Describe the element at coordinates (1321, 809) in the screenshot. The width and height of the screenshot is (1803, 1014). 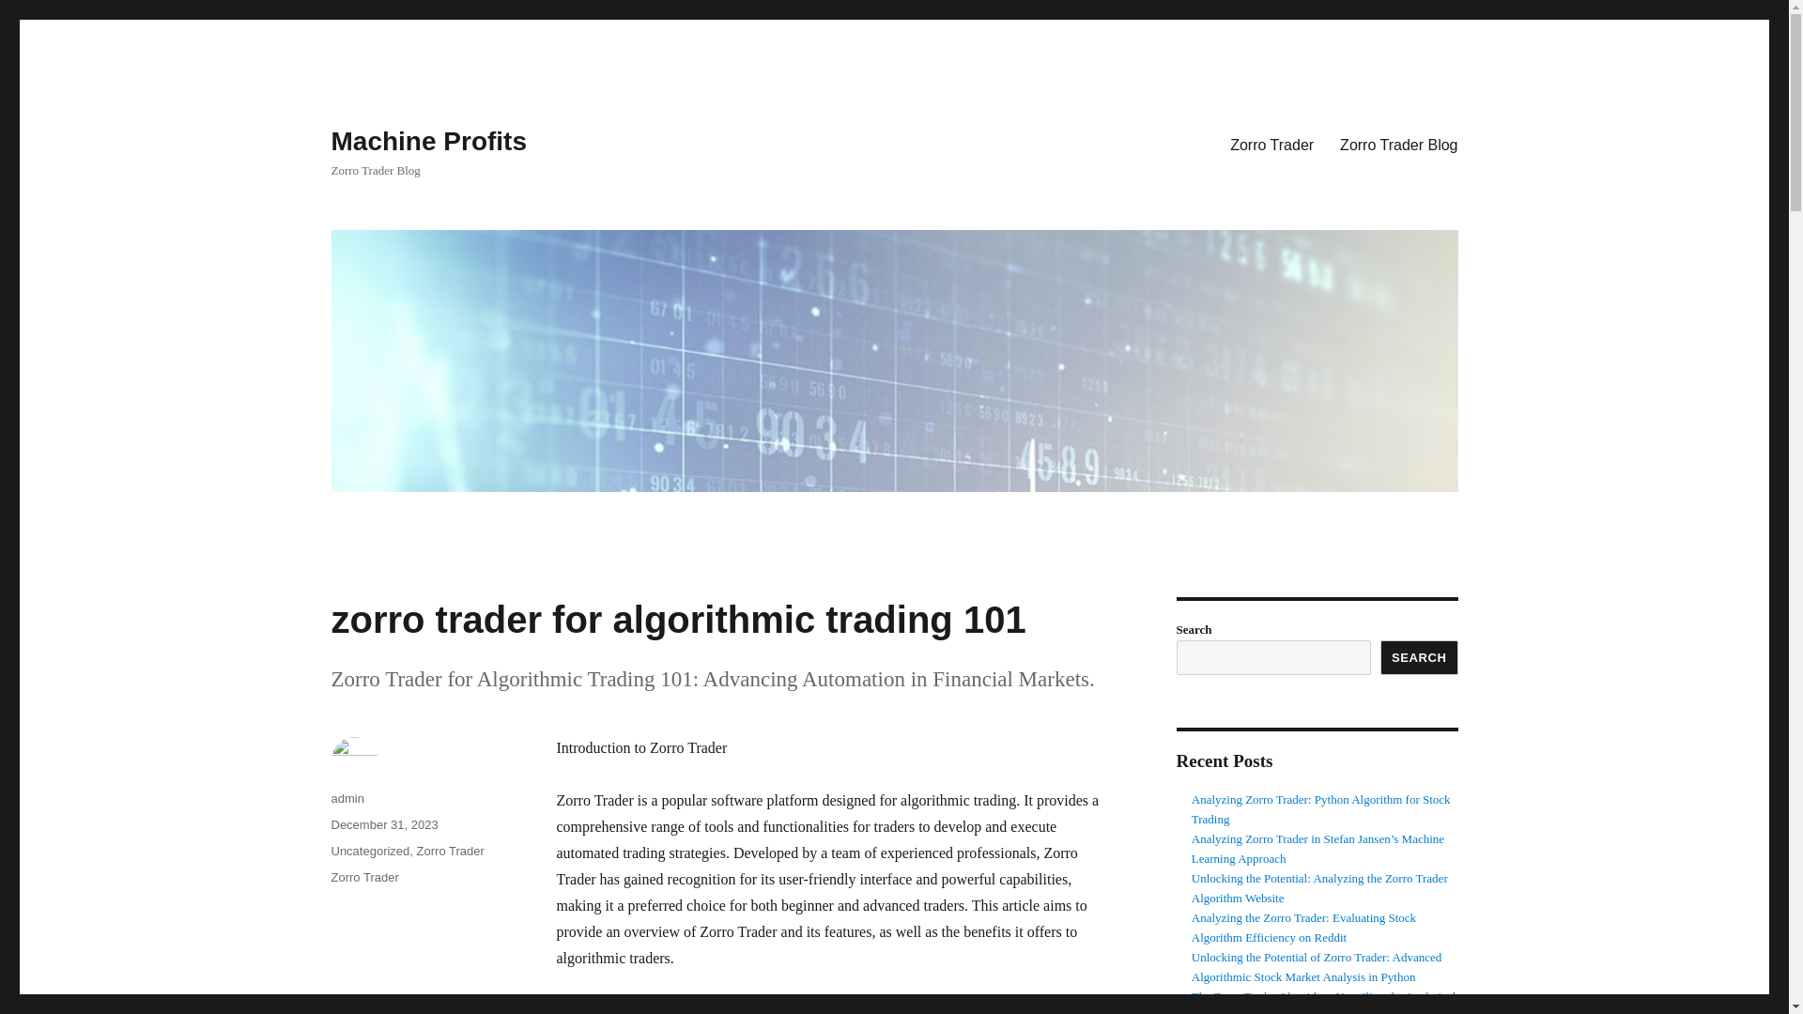
I see `Analyzing Zorro Trader: Python Algorithm for Stock Trading` at that location.